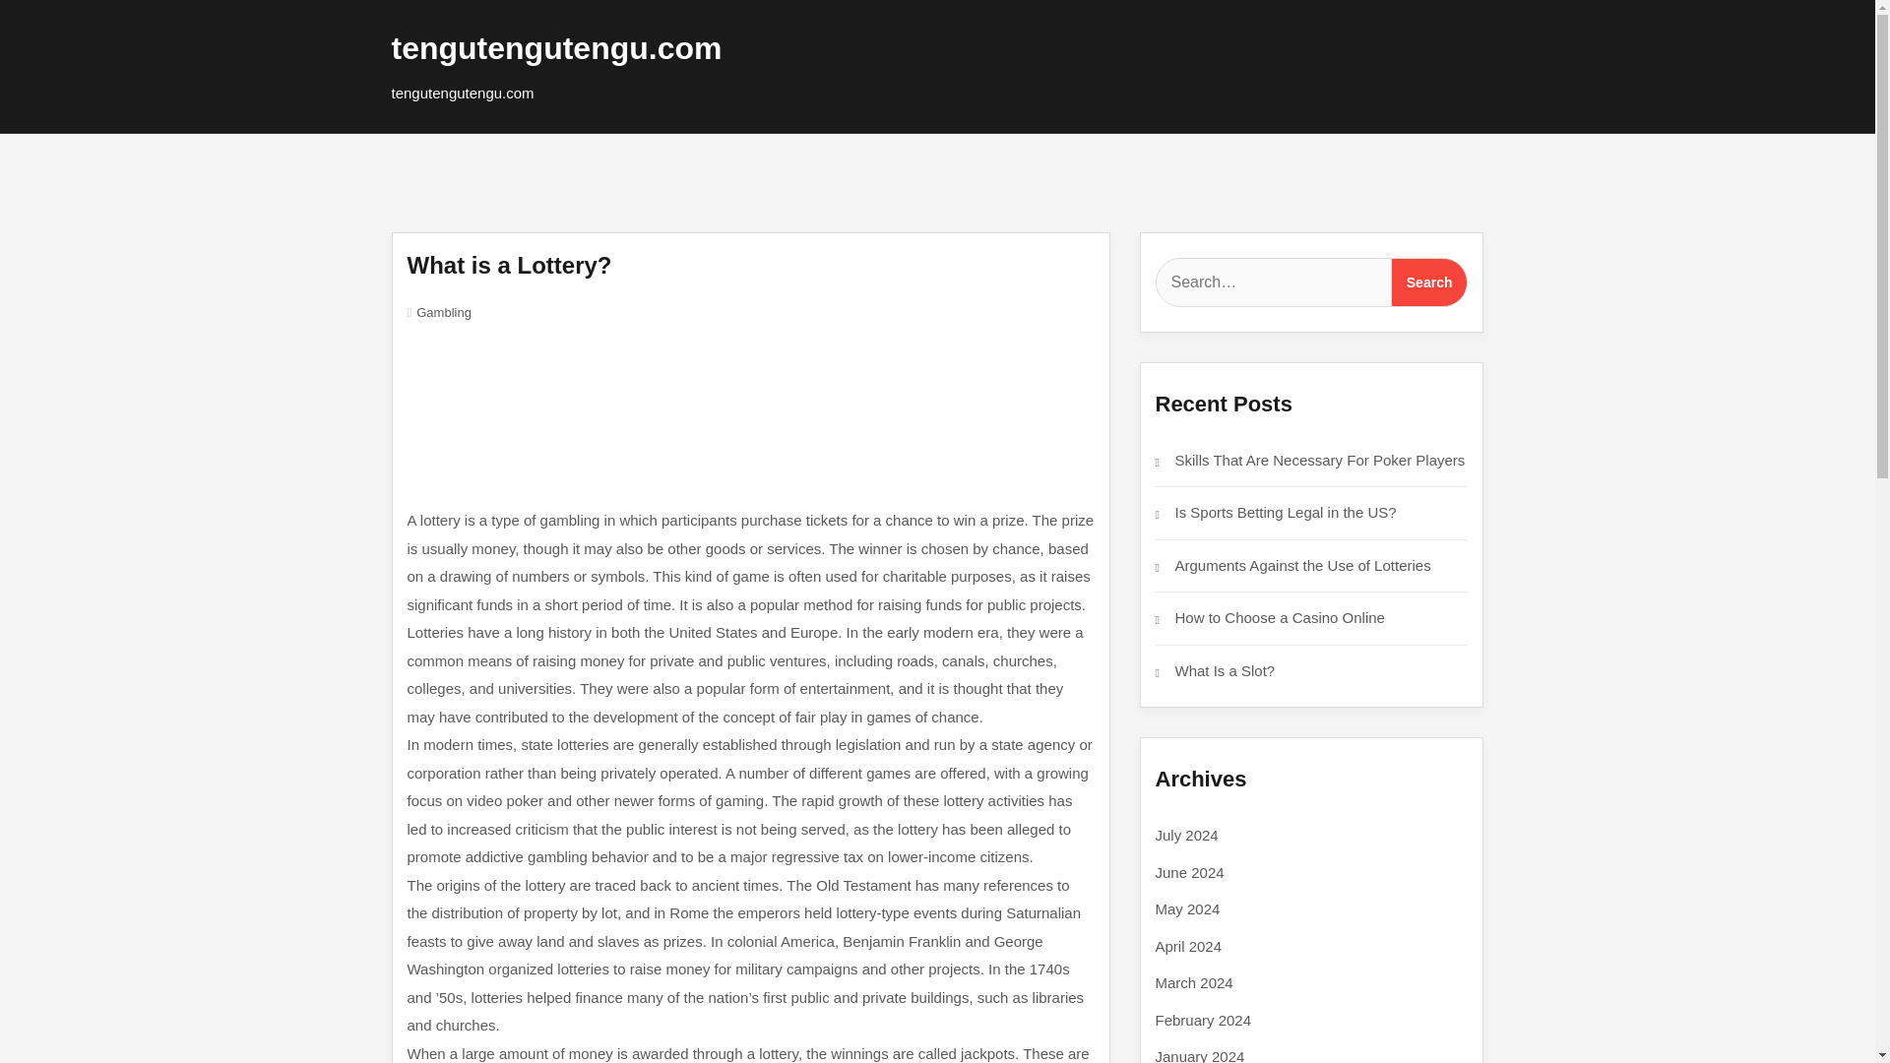  I want to click on tengutengutengu.com, so click(556, 47).